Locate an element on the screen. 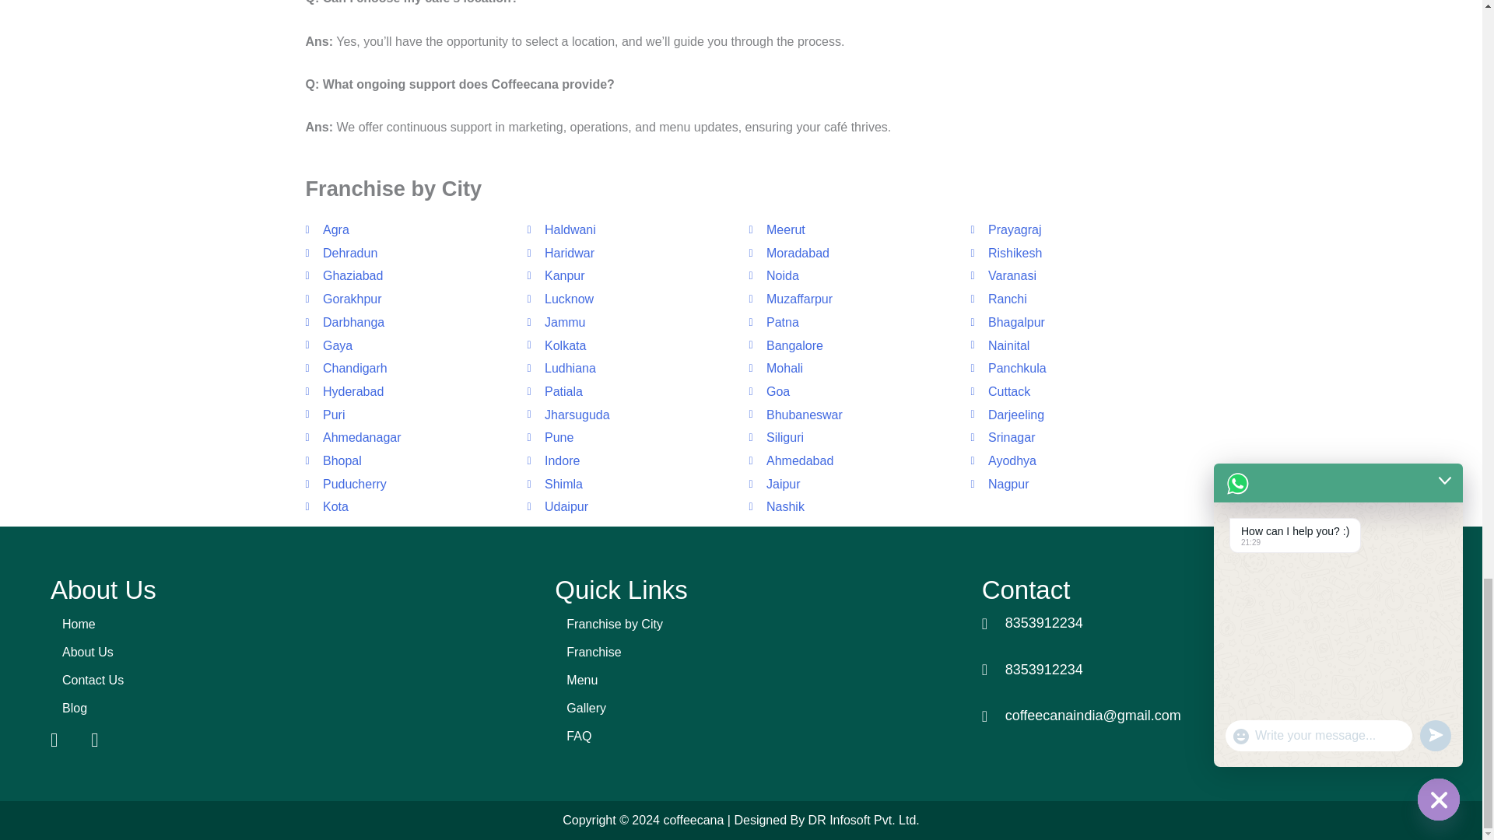 This screenshot has height=840, width=1494. Bhopal is located at coordinates (408, 460).